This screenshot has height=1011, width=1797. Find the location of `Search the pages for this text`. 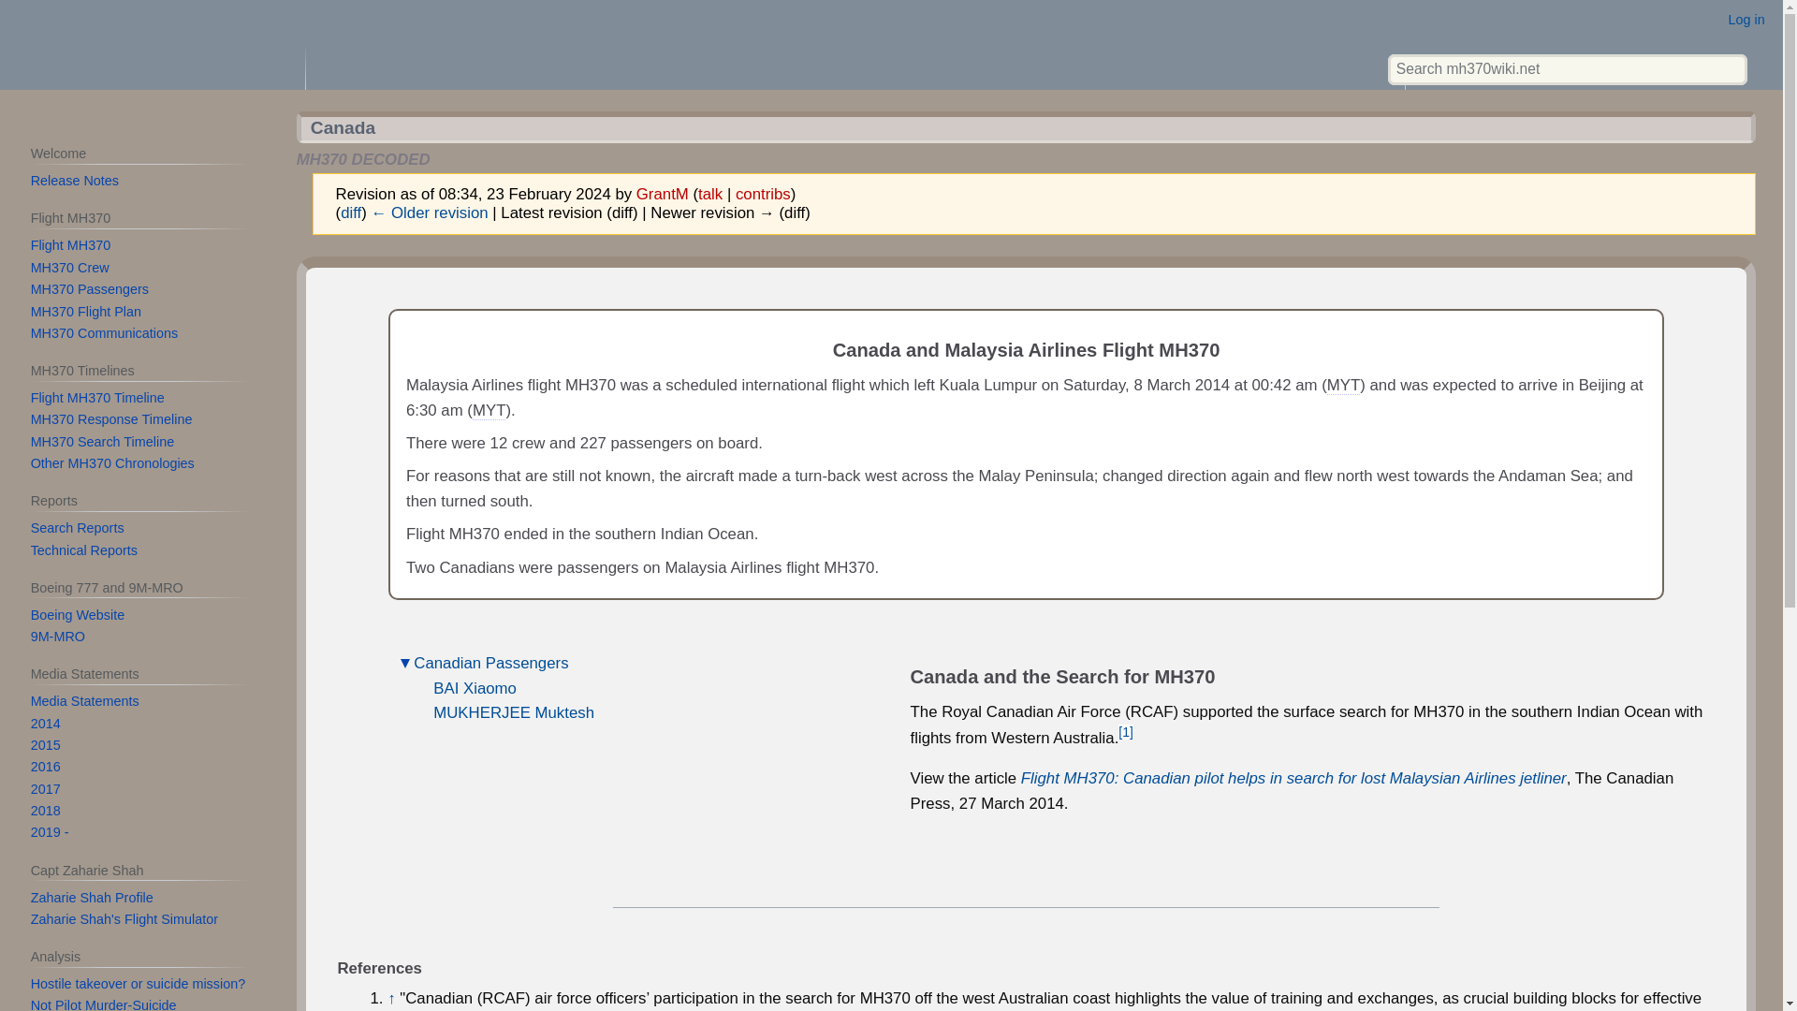

Search the pages for this text is located at coordinates (1730, 69).